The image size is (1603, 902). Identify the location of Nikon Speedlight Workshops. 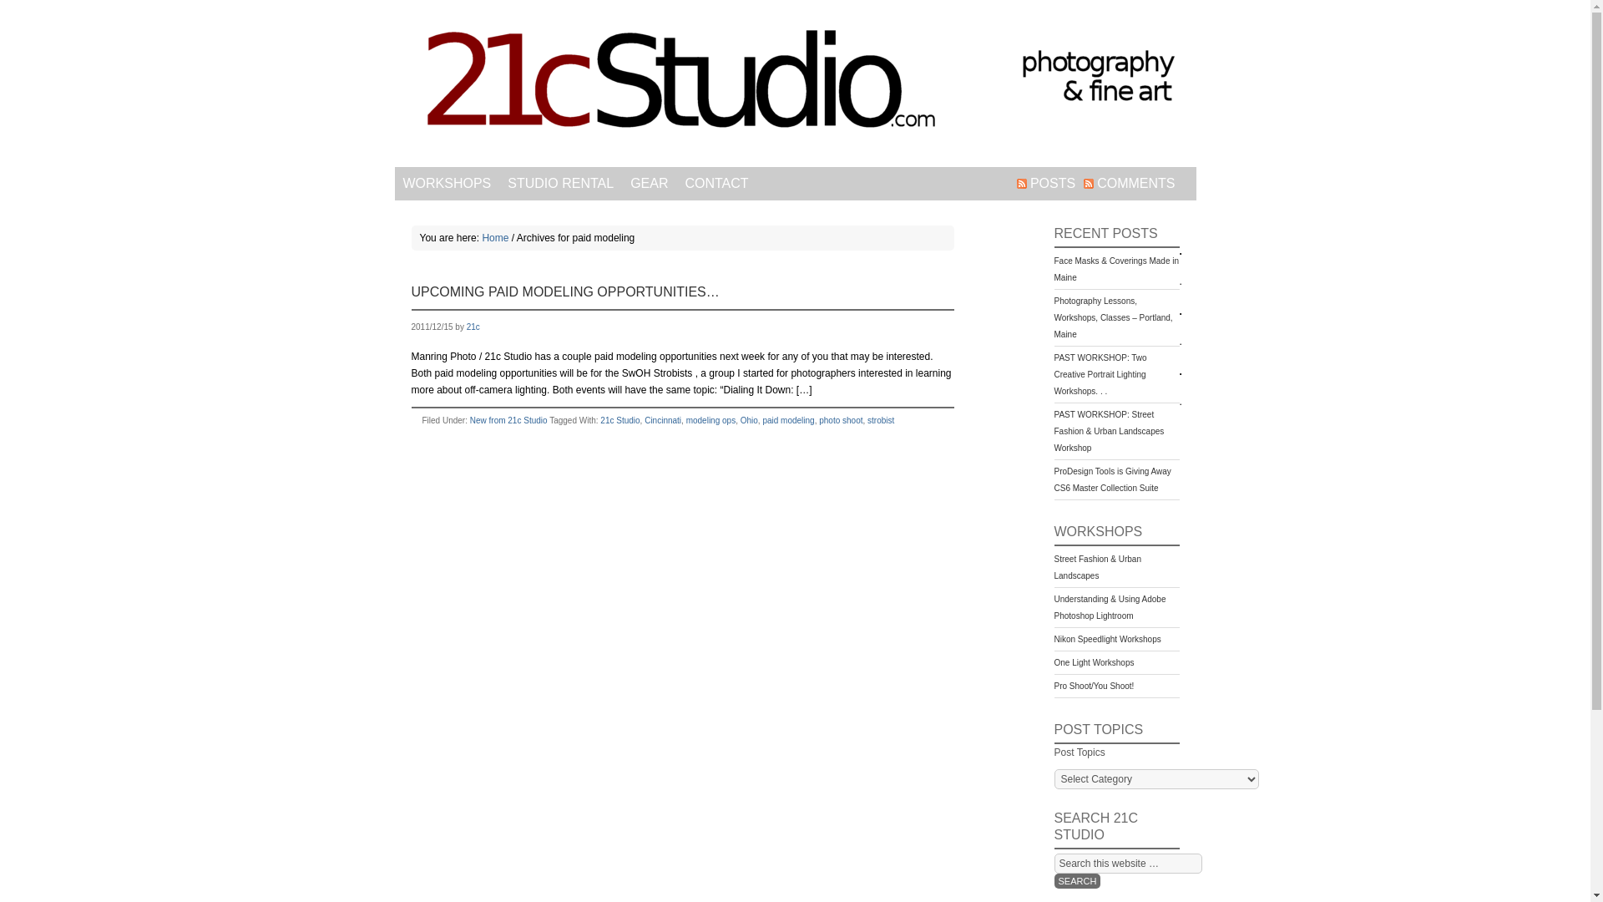
(1107, 640).